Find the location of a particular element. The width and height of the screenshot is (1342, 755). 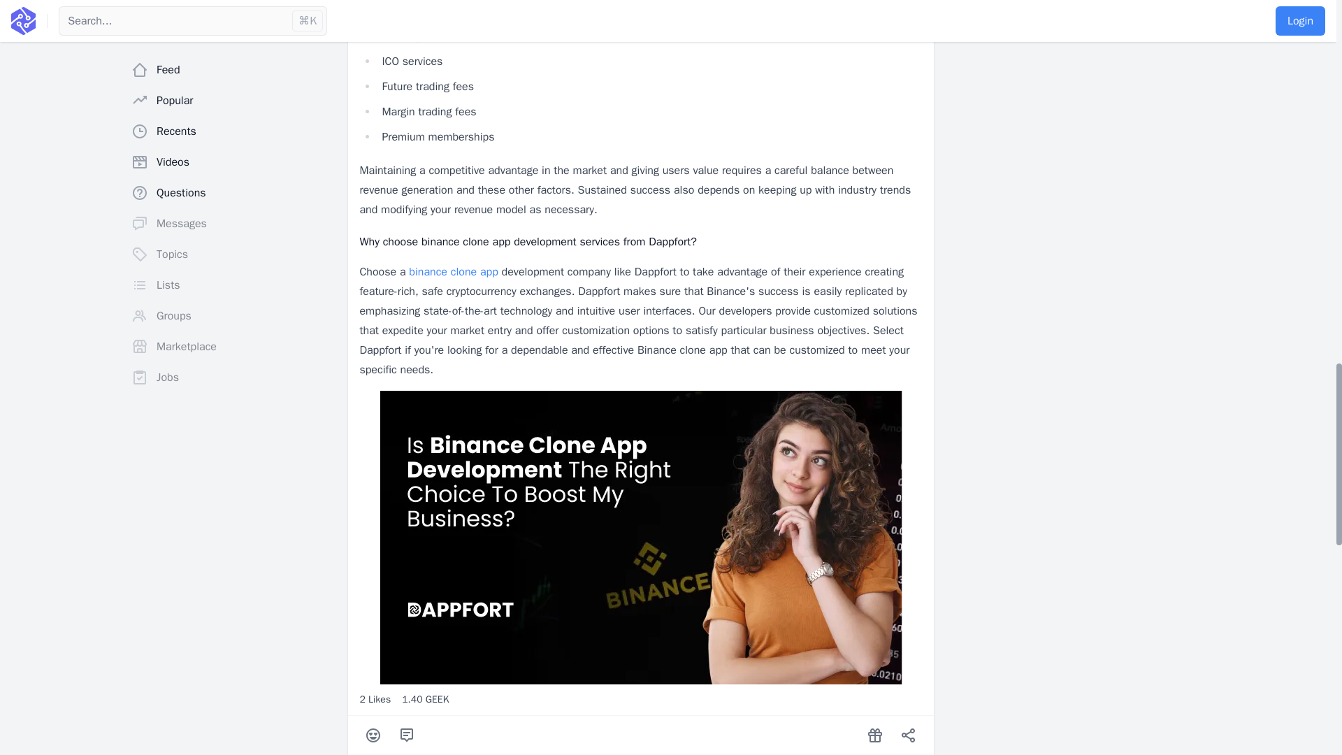

Share is located at coordinates (909, 735).